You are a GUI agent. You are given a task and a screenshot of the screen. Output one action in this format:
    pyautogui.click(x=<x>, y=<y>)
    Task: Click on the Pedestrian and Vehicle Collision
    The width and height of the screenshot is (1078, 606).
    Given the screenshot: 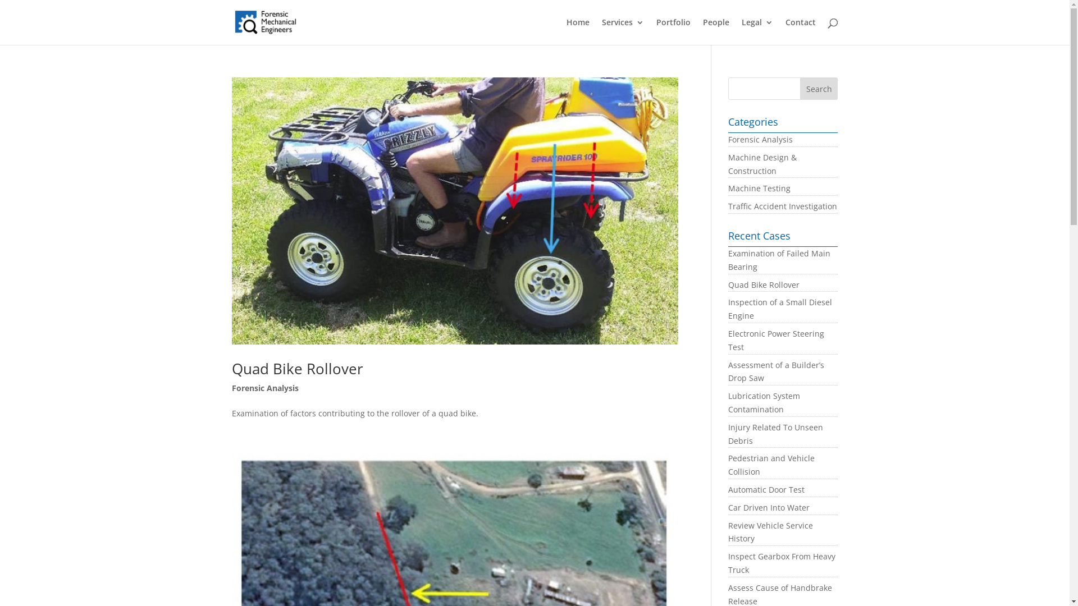 What is the action you would take?
    pyautogui.click(x=771, y=465)
    